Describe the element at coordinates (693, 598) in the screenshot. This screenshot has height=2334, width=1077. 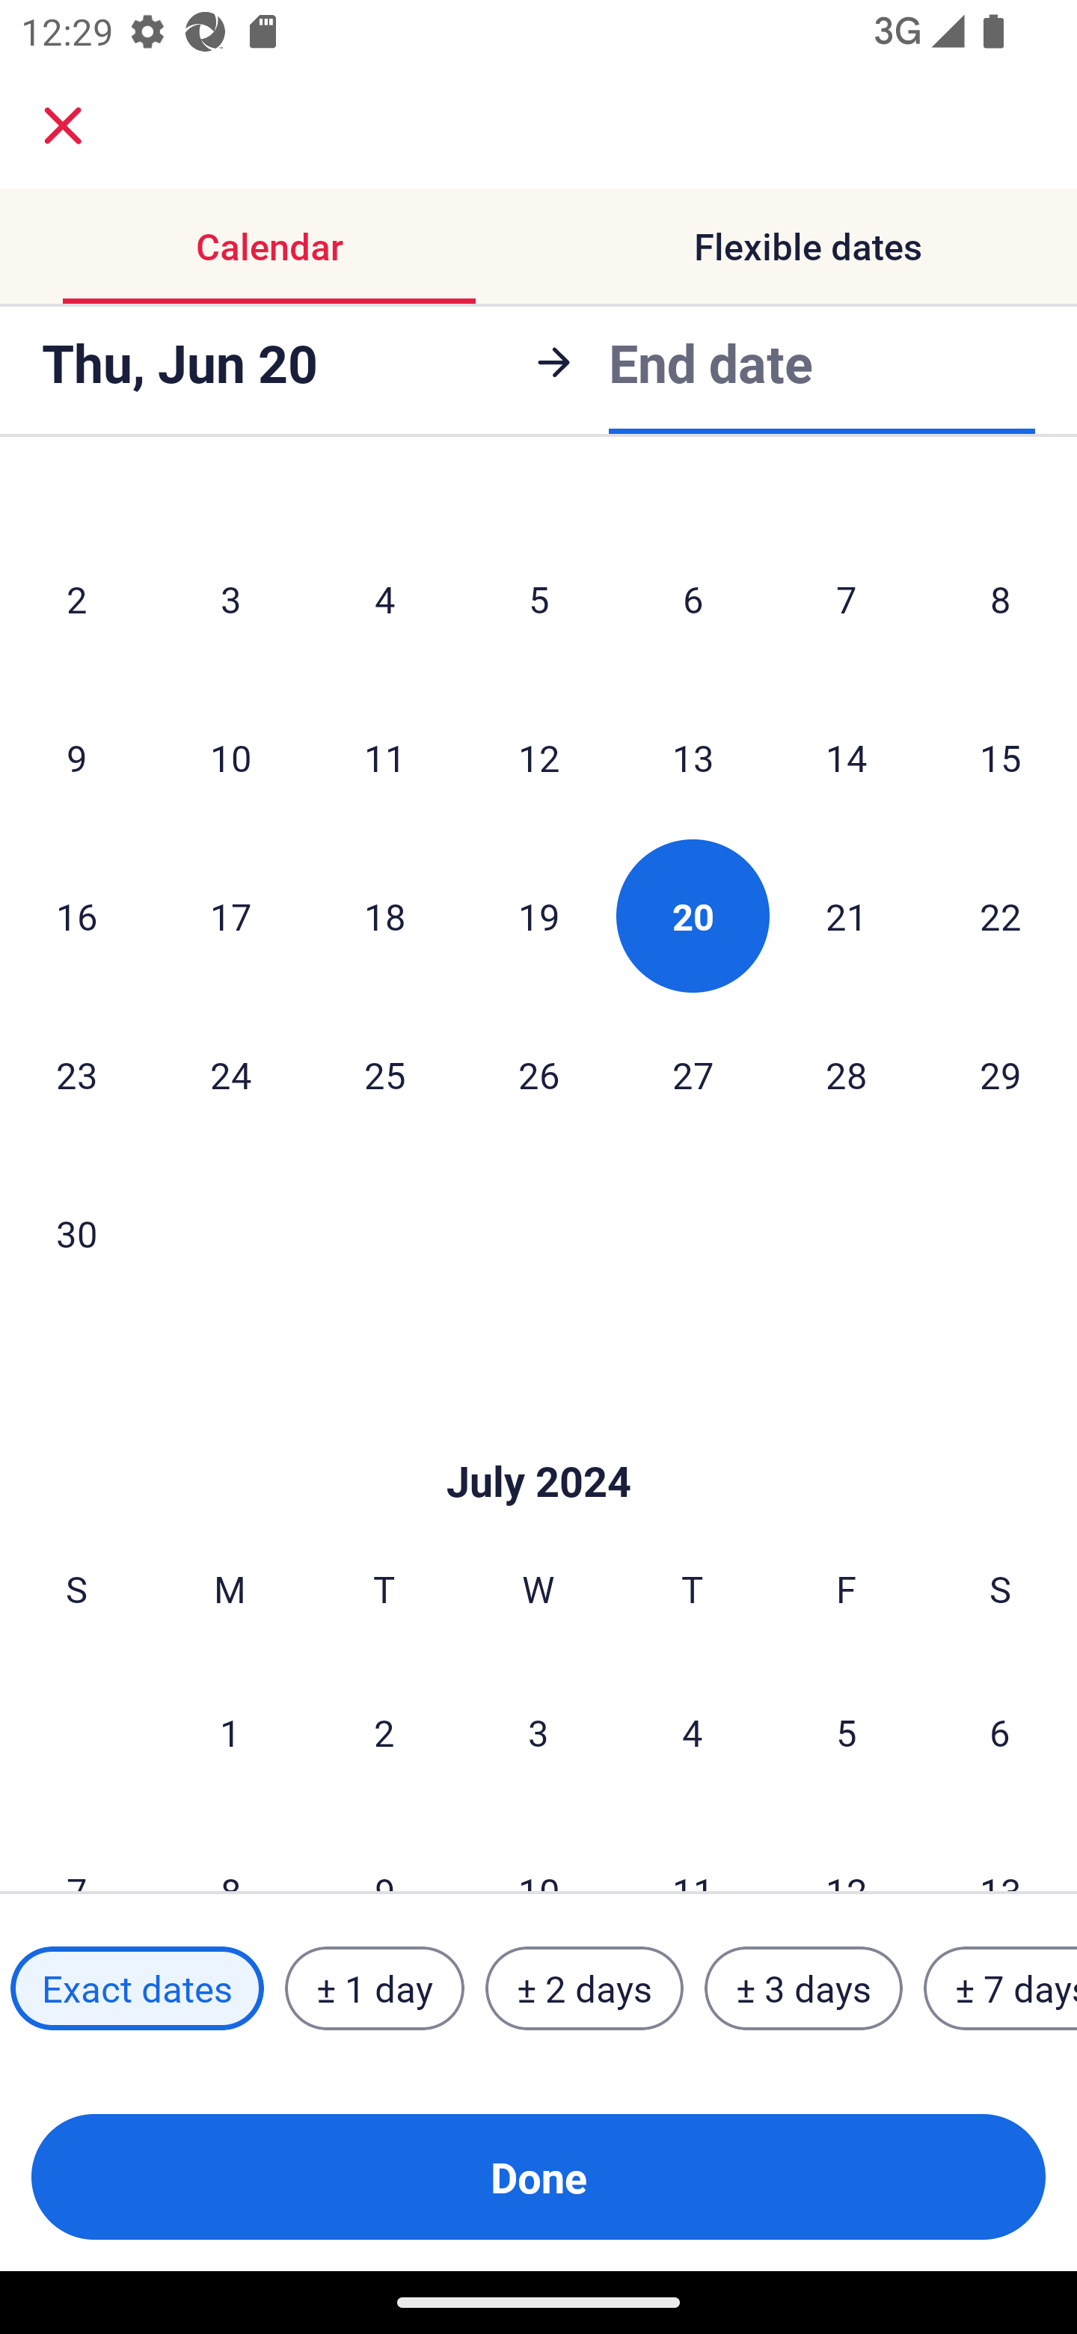
I see `6 Thursday, June 6, 2024` at that location.